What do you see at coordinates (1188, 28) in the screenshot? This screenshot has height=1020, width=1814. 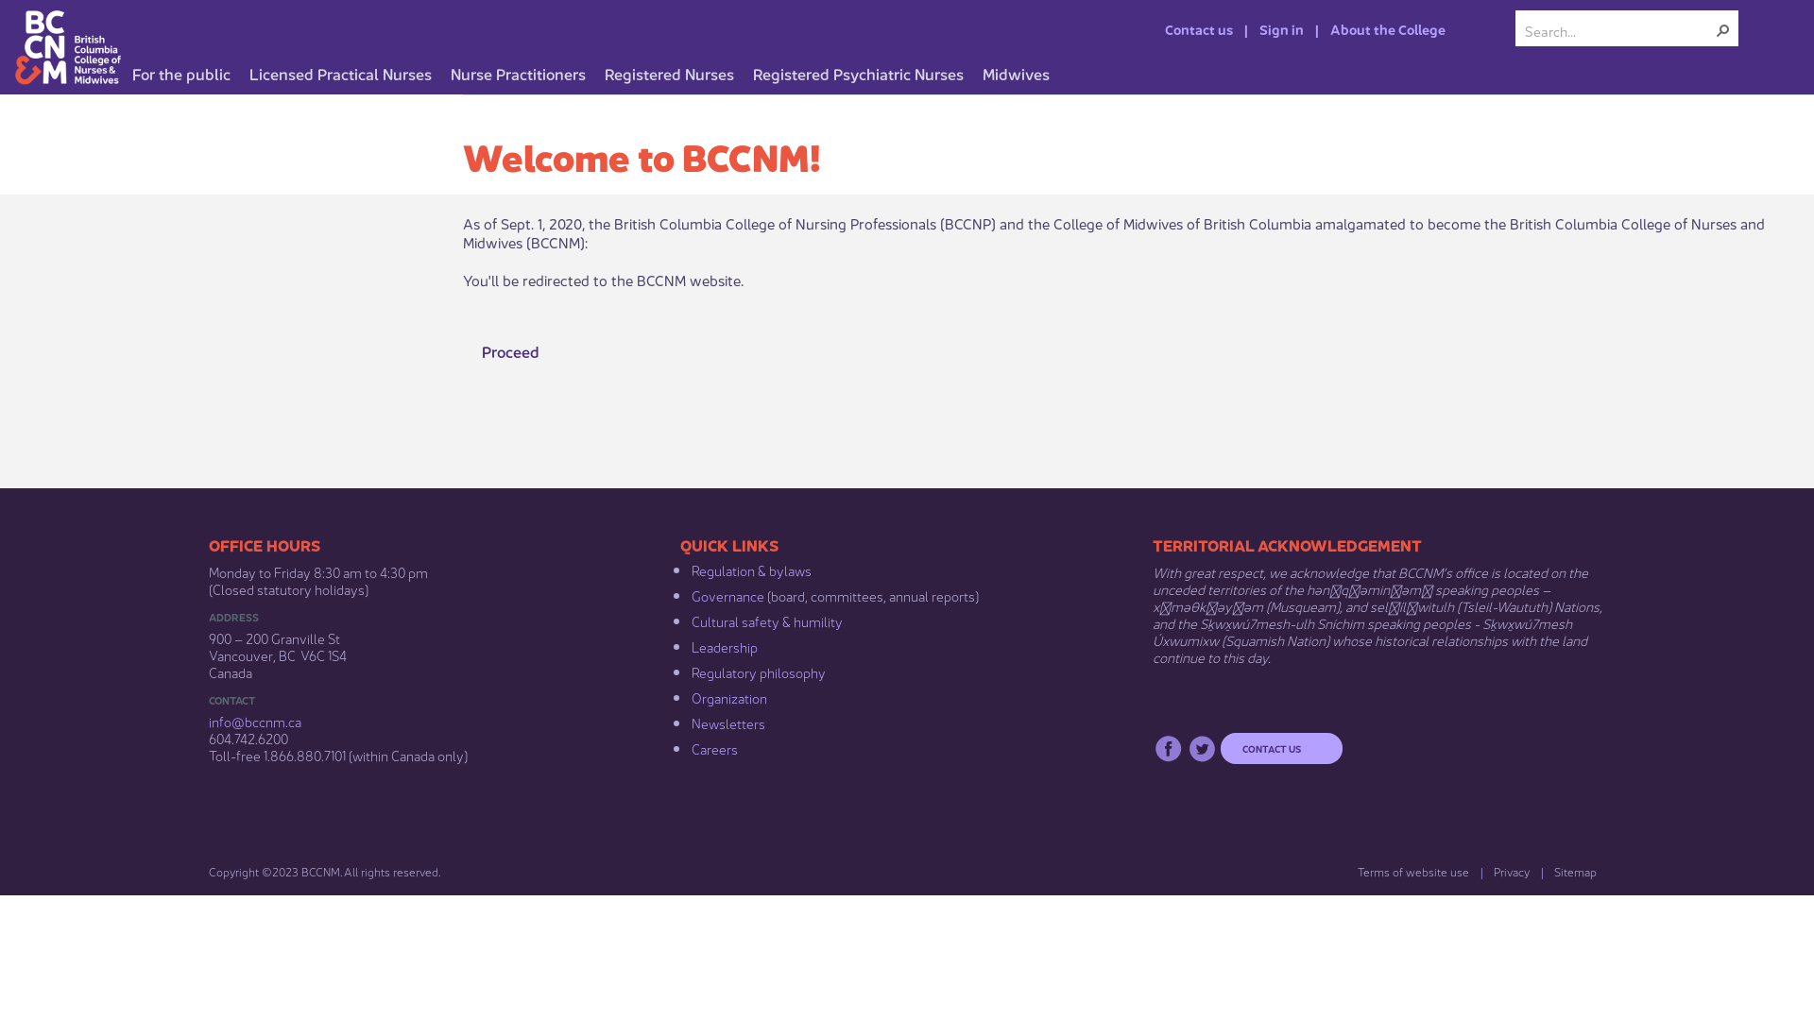 I see `Contact us` at bounding box center [1188, 28].